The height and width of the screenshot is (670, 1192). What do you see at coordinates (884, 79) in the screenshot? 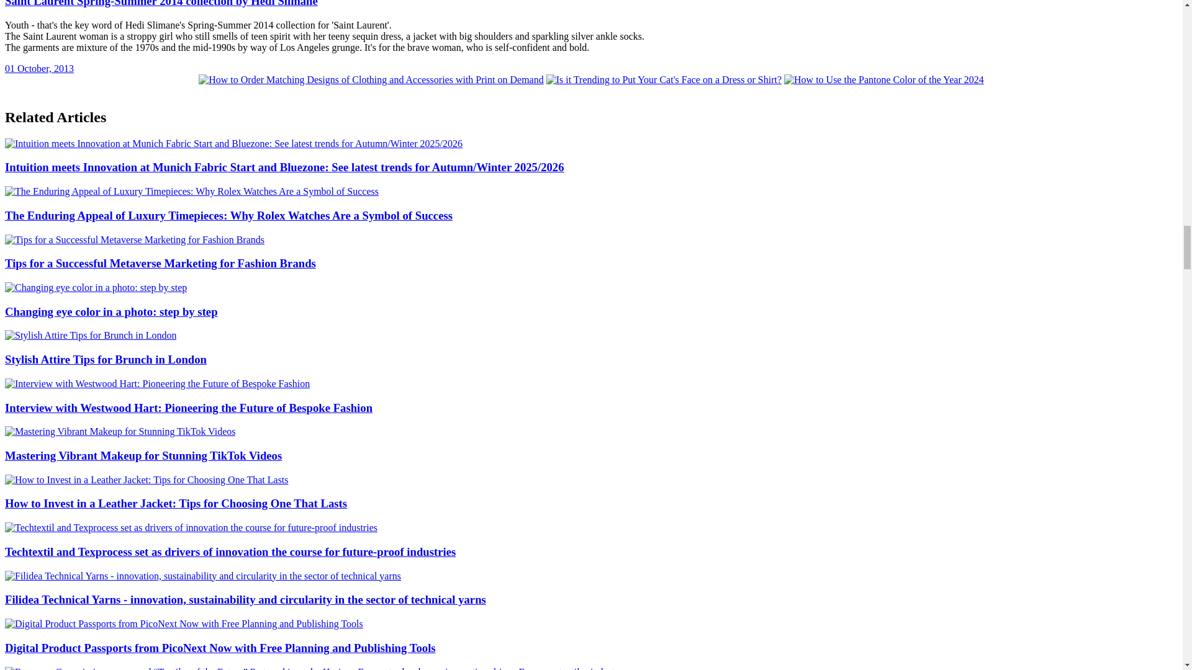
I see `How to Use the Pantone Color of the Year 2024` at bounding box center [884, 79].